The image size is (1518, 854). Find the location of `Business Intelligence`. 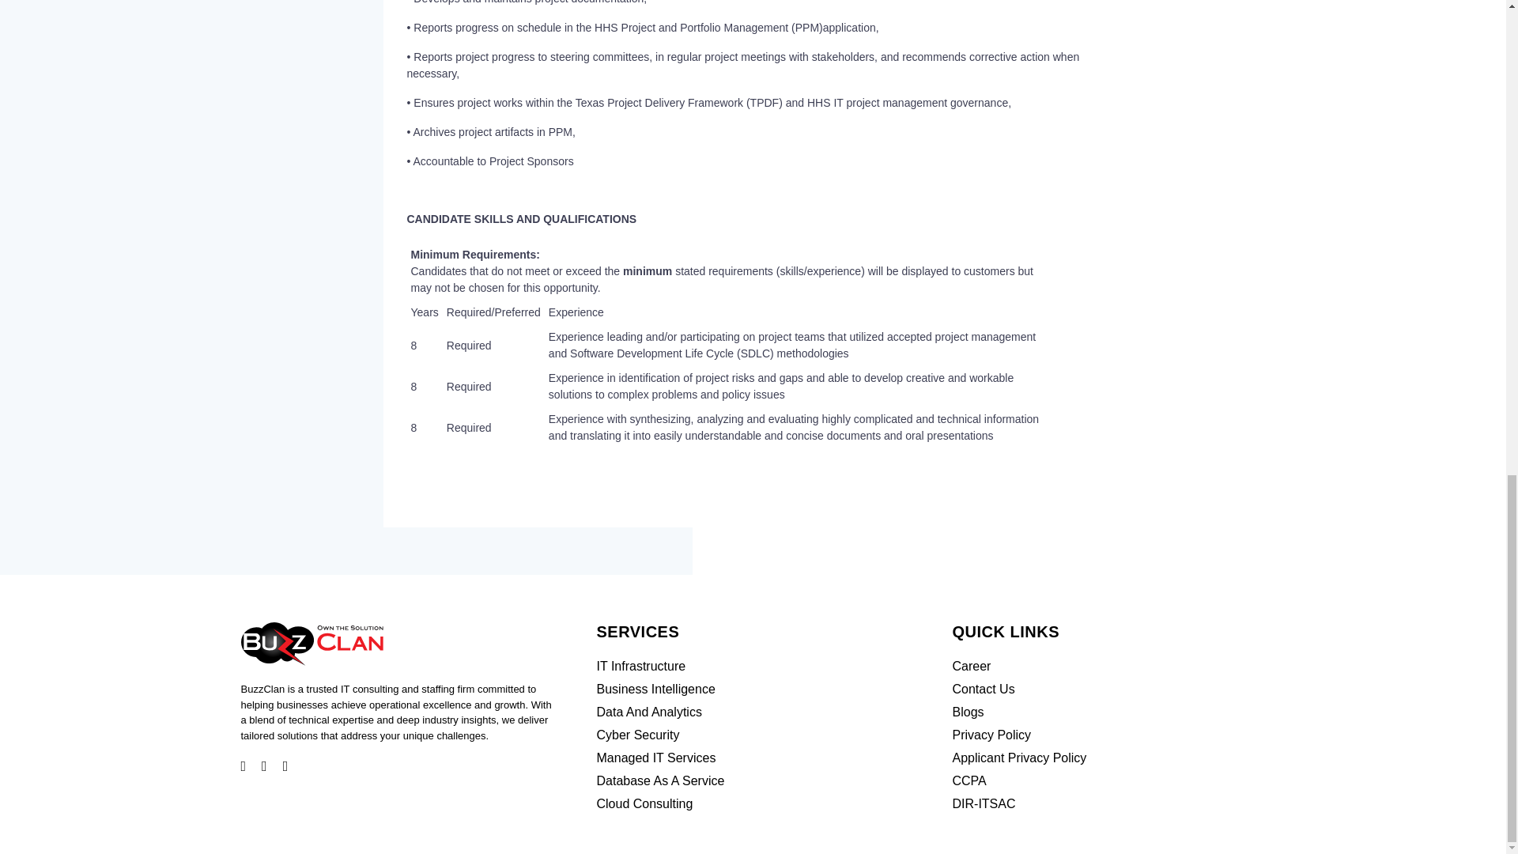

Business Intelligence is located at coordinates (655, 689).